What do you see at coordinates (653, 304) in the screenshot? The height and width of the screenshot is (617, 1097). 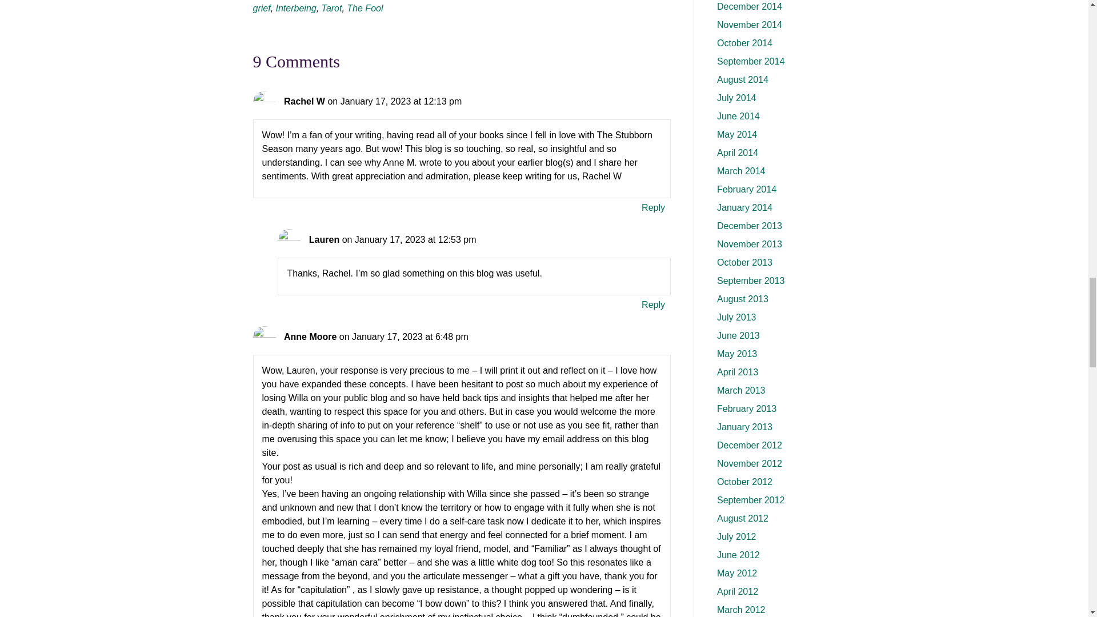 I see `Reply` at bounding box center [653, 304].